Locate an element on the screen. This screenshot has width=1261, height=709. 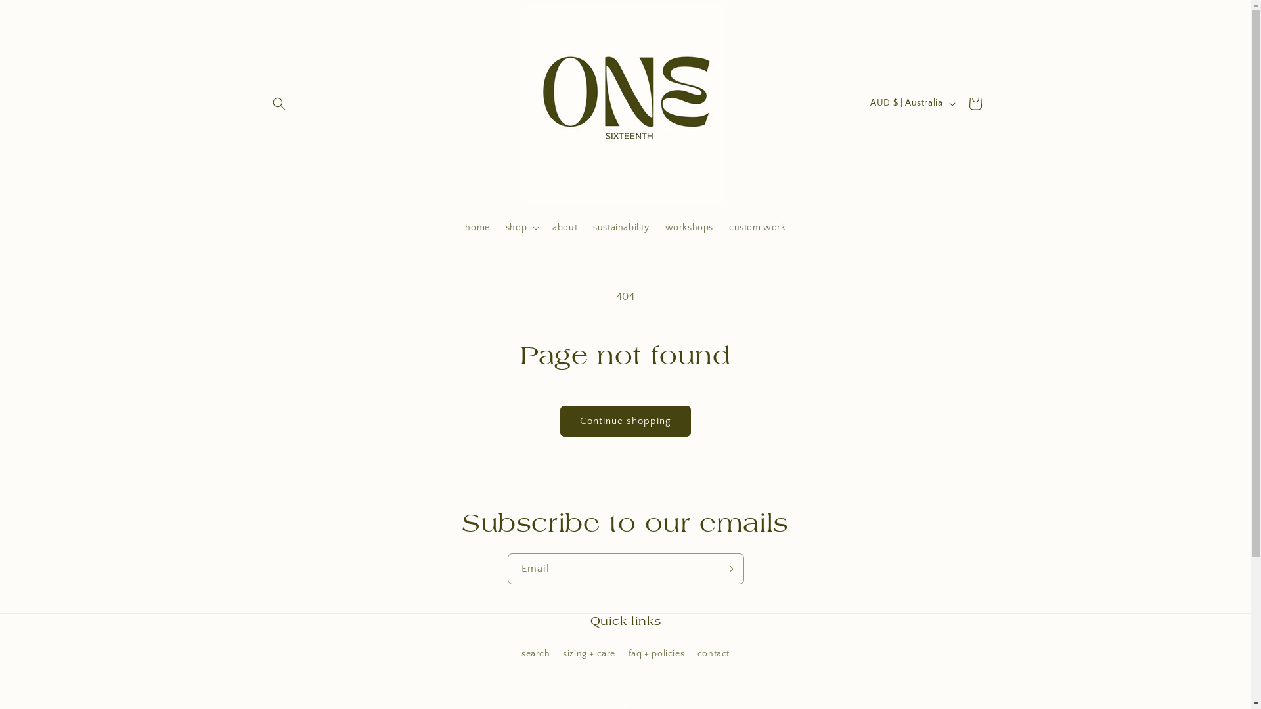
sustainability is located at coordinates (621, 228).